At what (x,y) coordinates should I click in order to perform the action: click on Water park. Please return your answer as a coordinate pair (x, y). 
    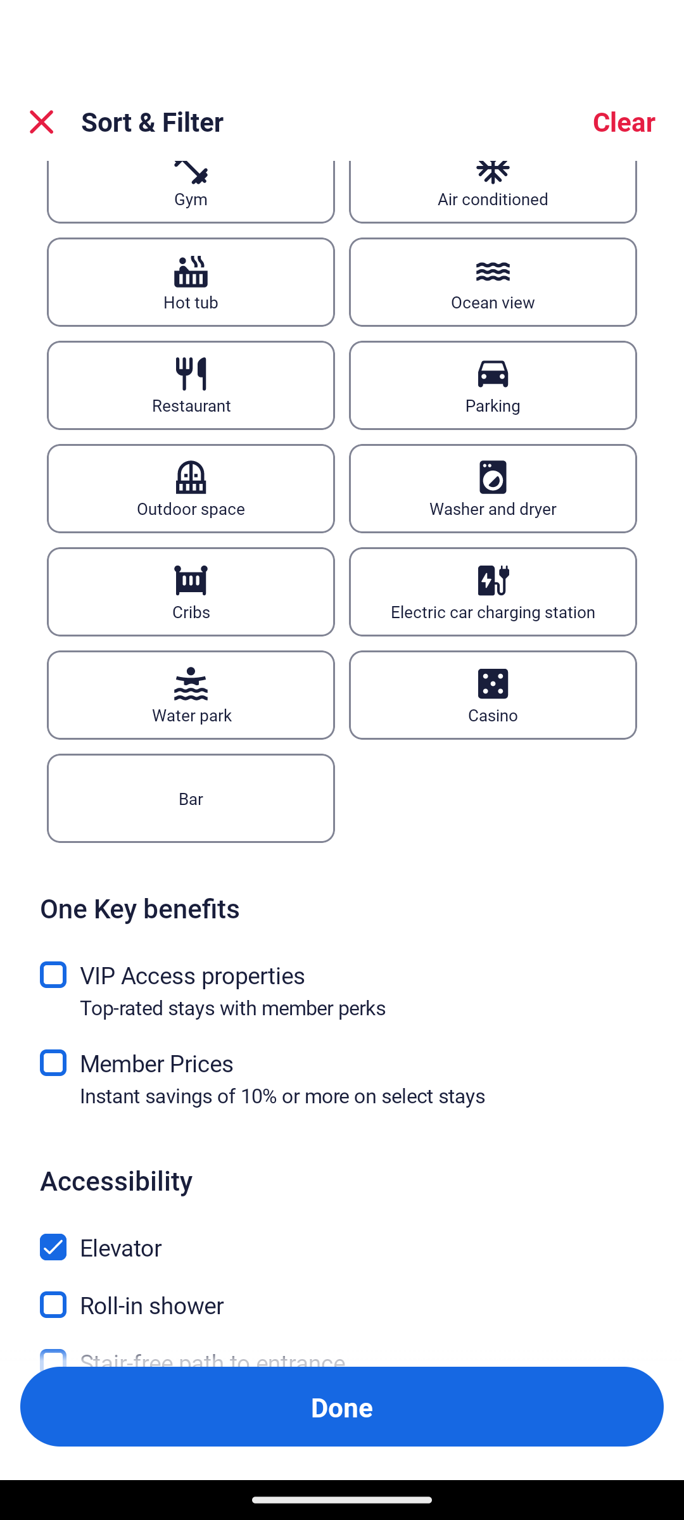
    Looking at the image, I should click on (191, 695).